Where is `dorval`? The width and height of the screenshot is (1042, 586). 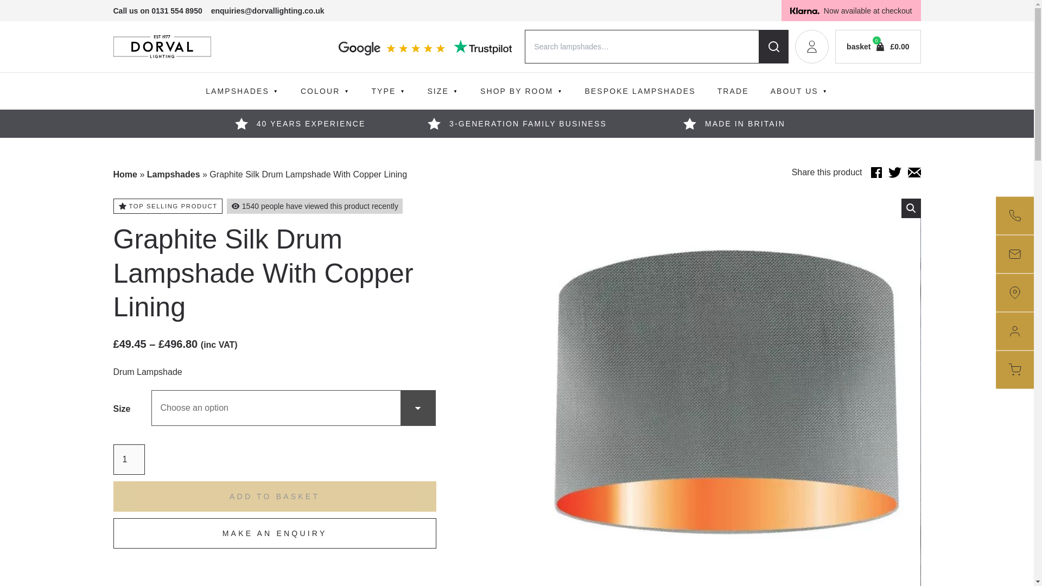
dorval is located at coordinates (161, 47).